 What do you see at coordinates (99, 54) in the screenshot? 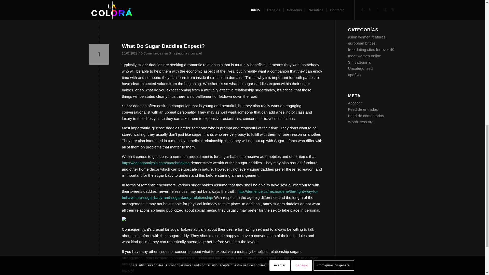
I see `What Do Sugar Daddies Expect?` at bounding box center [99, 54].